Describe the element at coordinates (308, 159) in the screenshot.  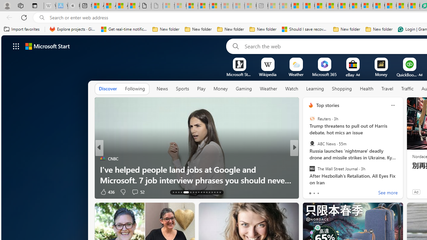
I see `Ash & Pri` at that location.